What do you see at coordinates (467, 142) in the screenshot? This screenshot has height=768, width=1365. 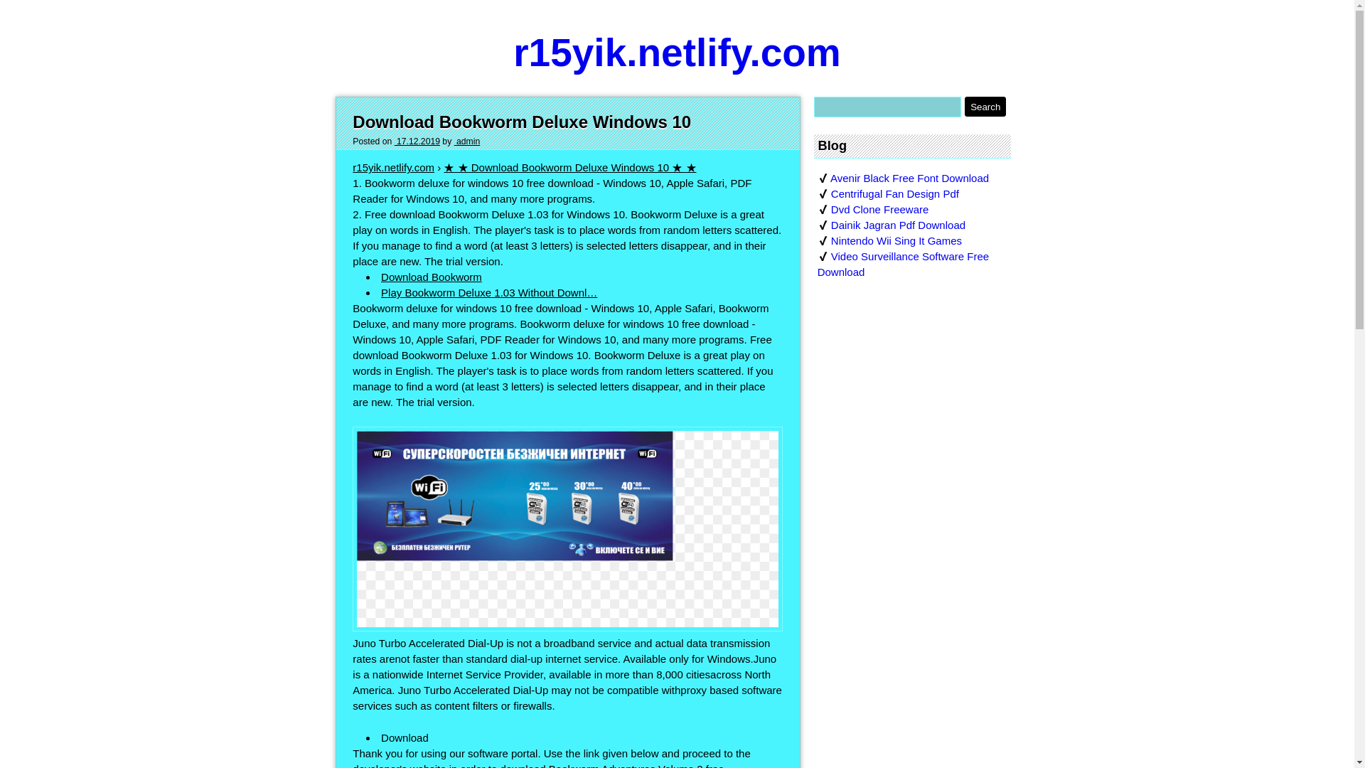 I see `View all posts by admin` at bounding box center [467, 142].